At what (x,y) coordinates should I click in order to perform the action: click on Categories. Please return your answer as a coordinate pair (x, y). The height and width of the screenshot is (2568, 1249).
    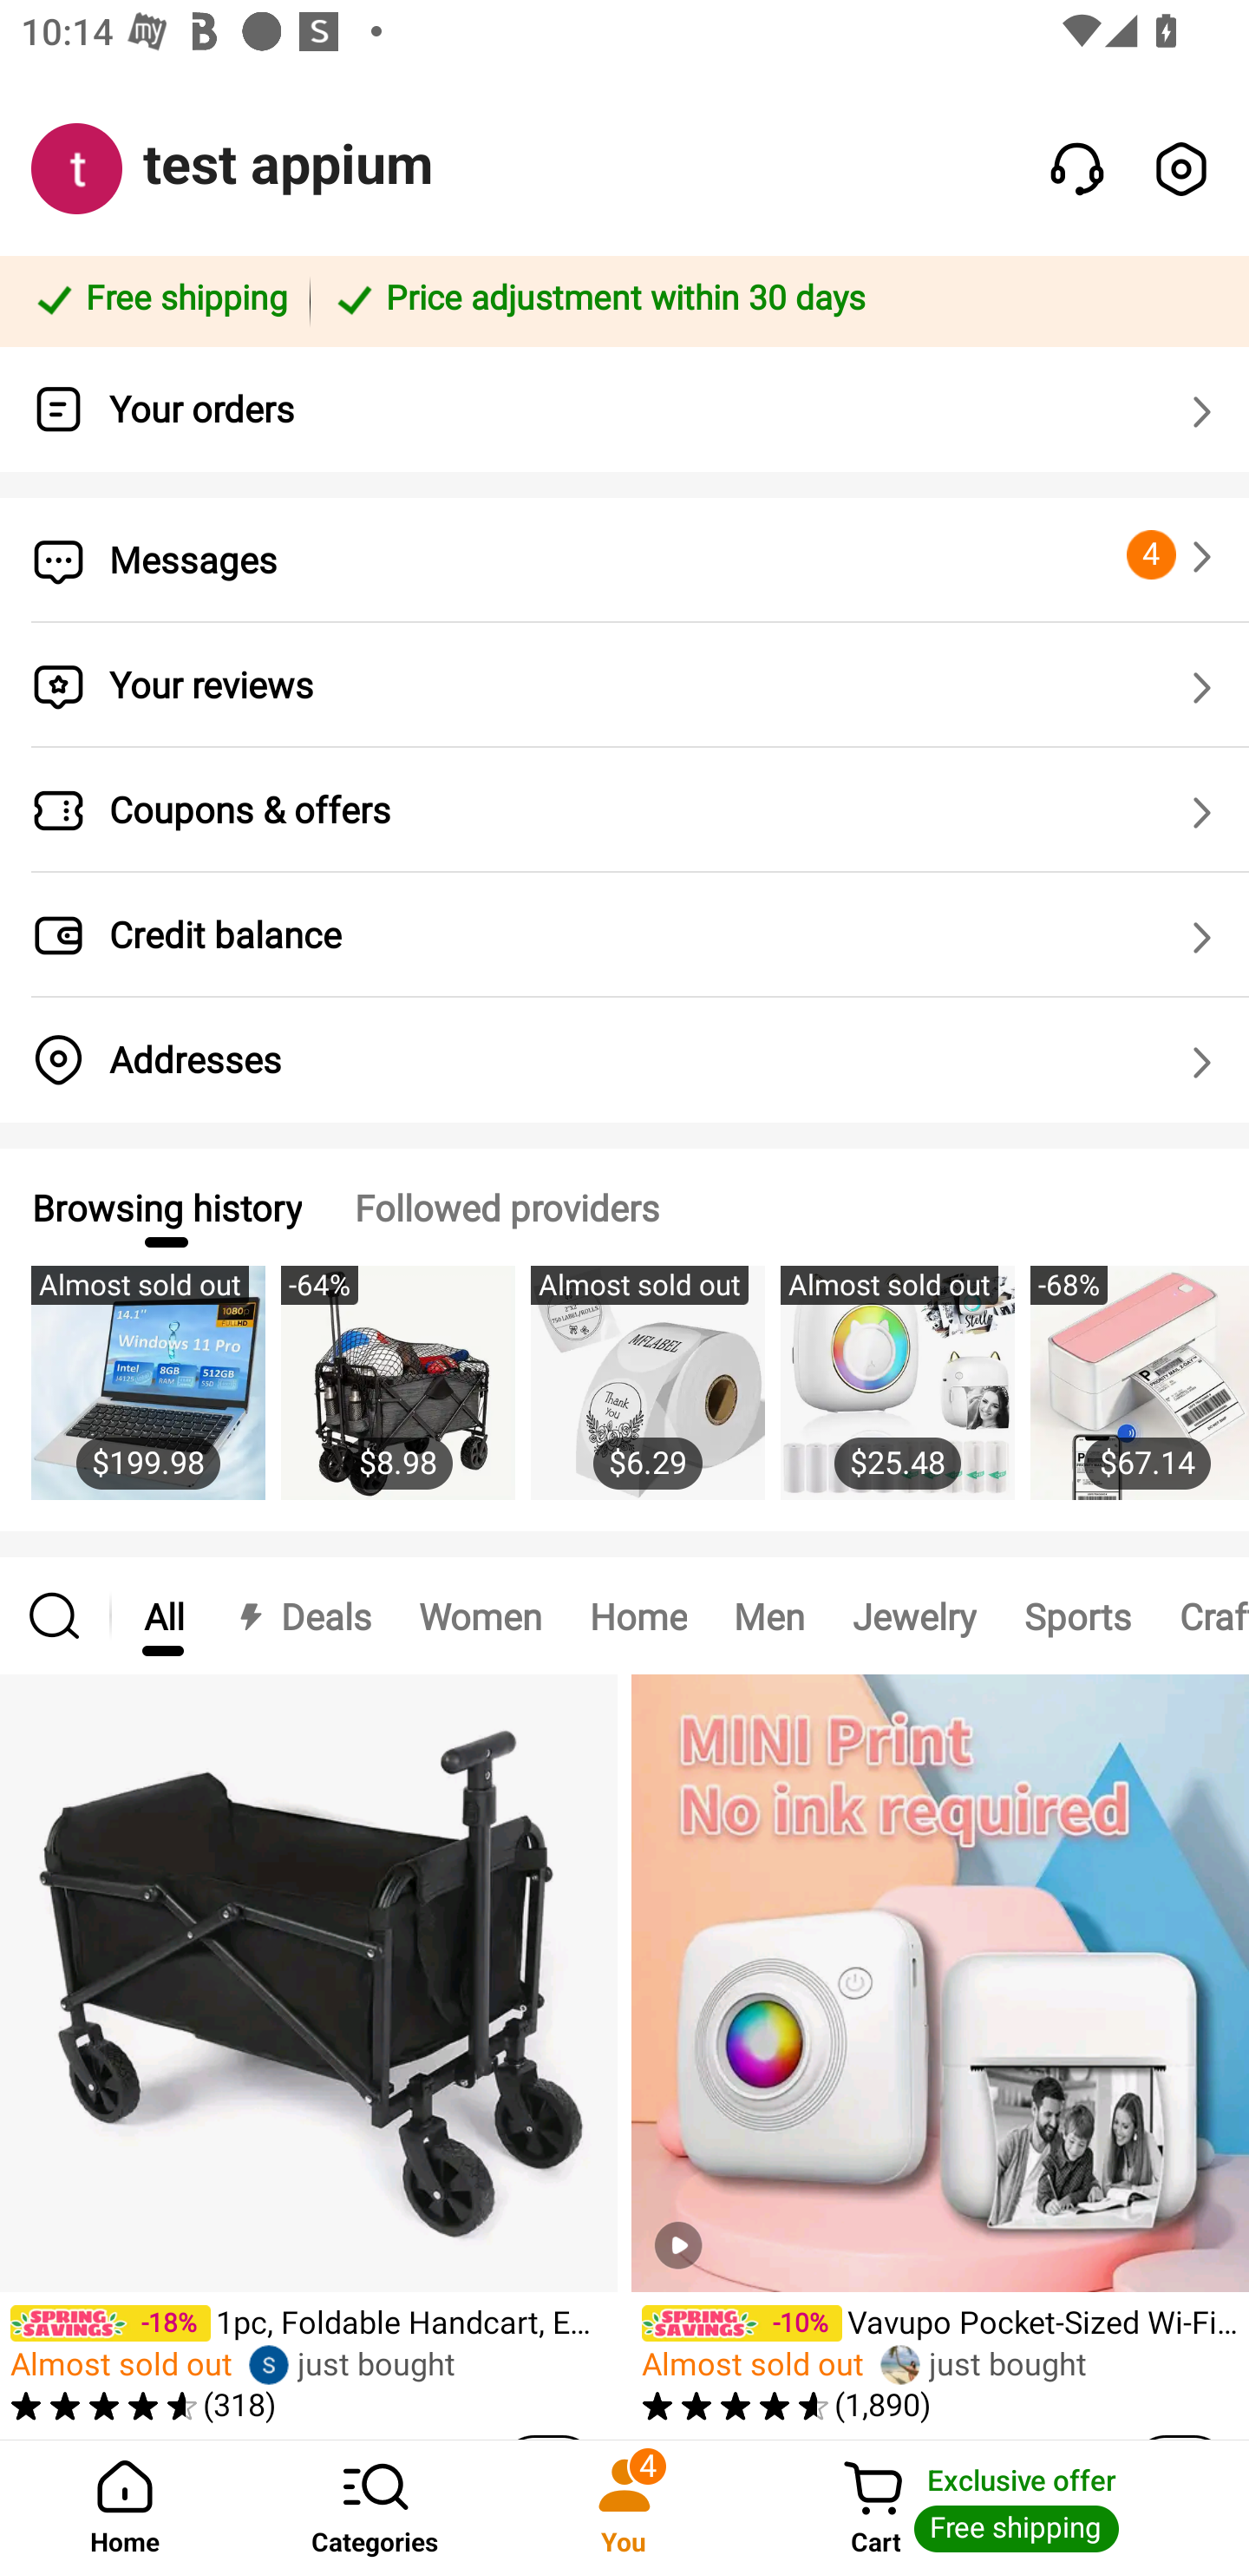
    Looking at the image, I should click on (375, 2504).